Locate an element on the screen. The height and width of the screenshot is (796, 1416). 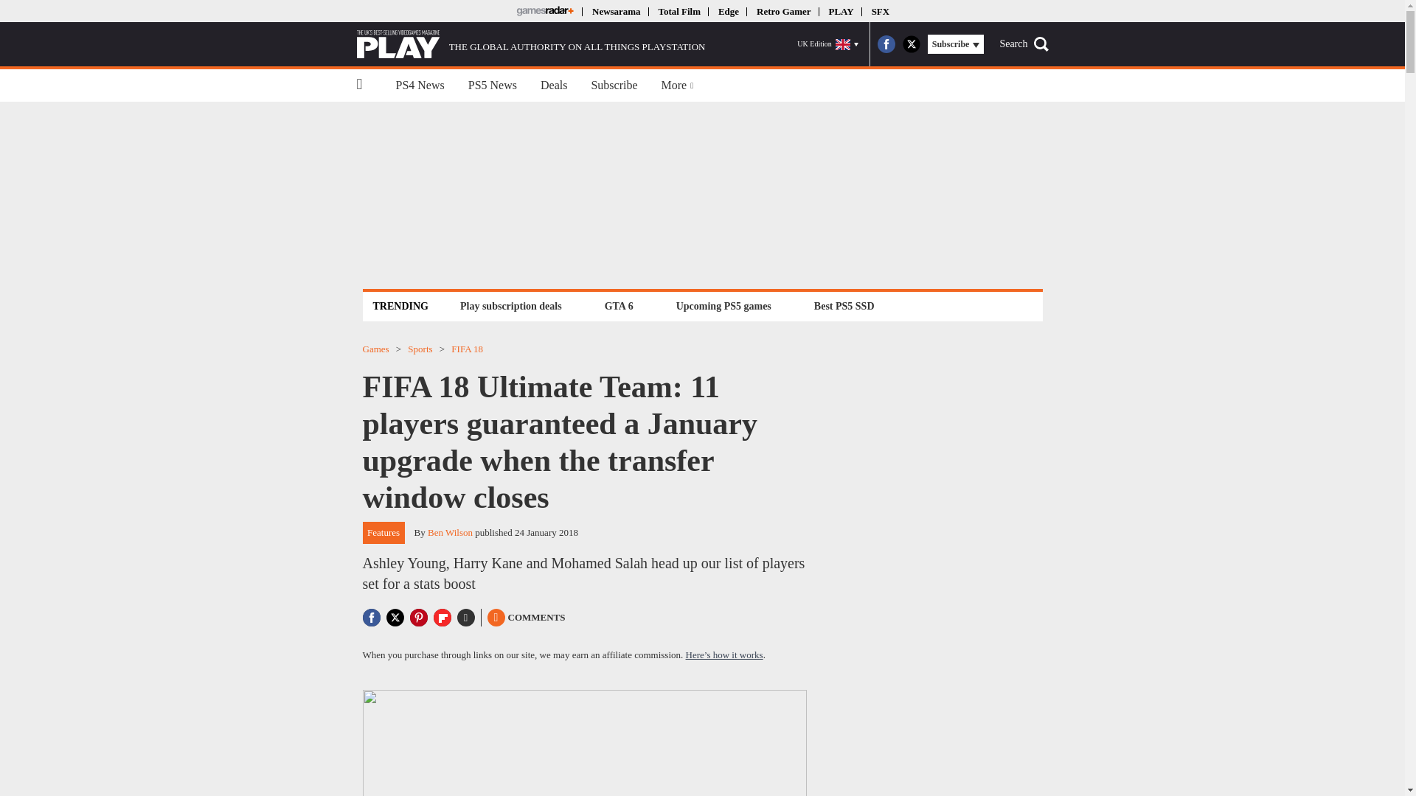
UK Edition is located at coordinates (827, 44).